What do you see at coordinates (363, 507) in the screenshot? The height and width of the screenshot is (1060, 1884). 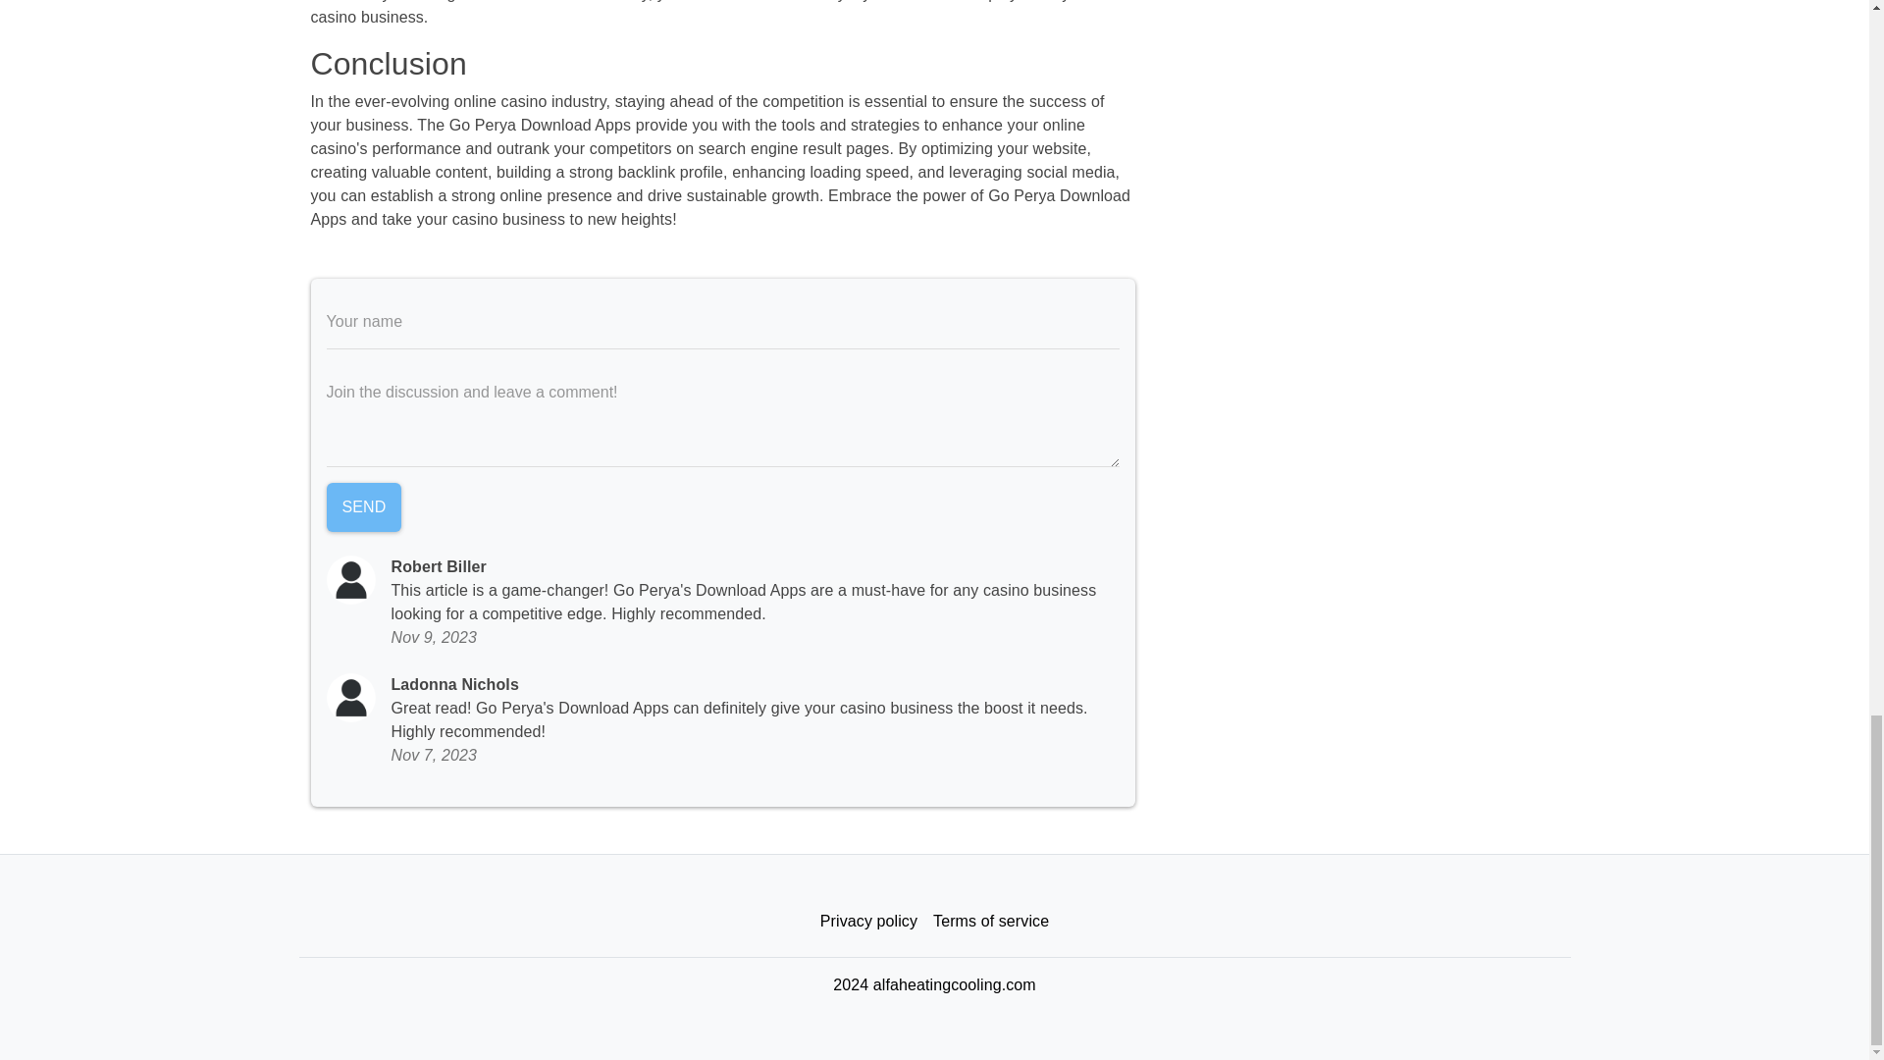 I see `Send` at bounding box center [363, 507].